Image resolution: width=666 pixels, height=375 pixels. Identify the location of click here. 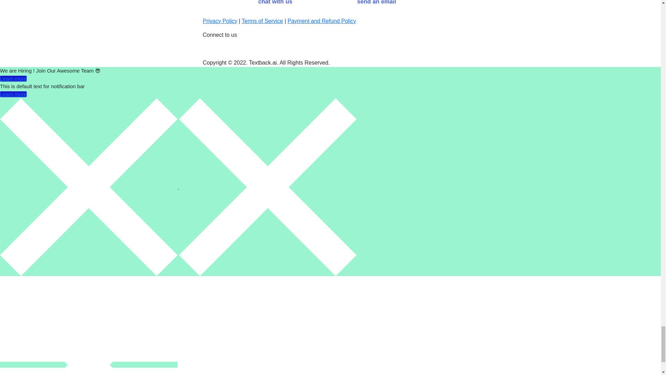
(173, 1).